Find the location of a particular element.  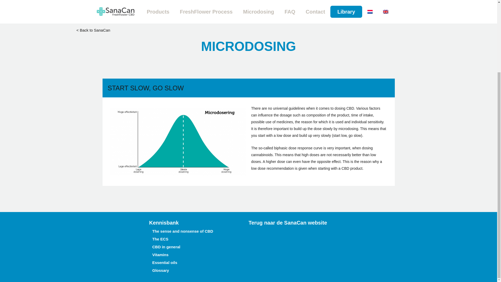

The ECS is located at coordinates (129, 13).